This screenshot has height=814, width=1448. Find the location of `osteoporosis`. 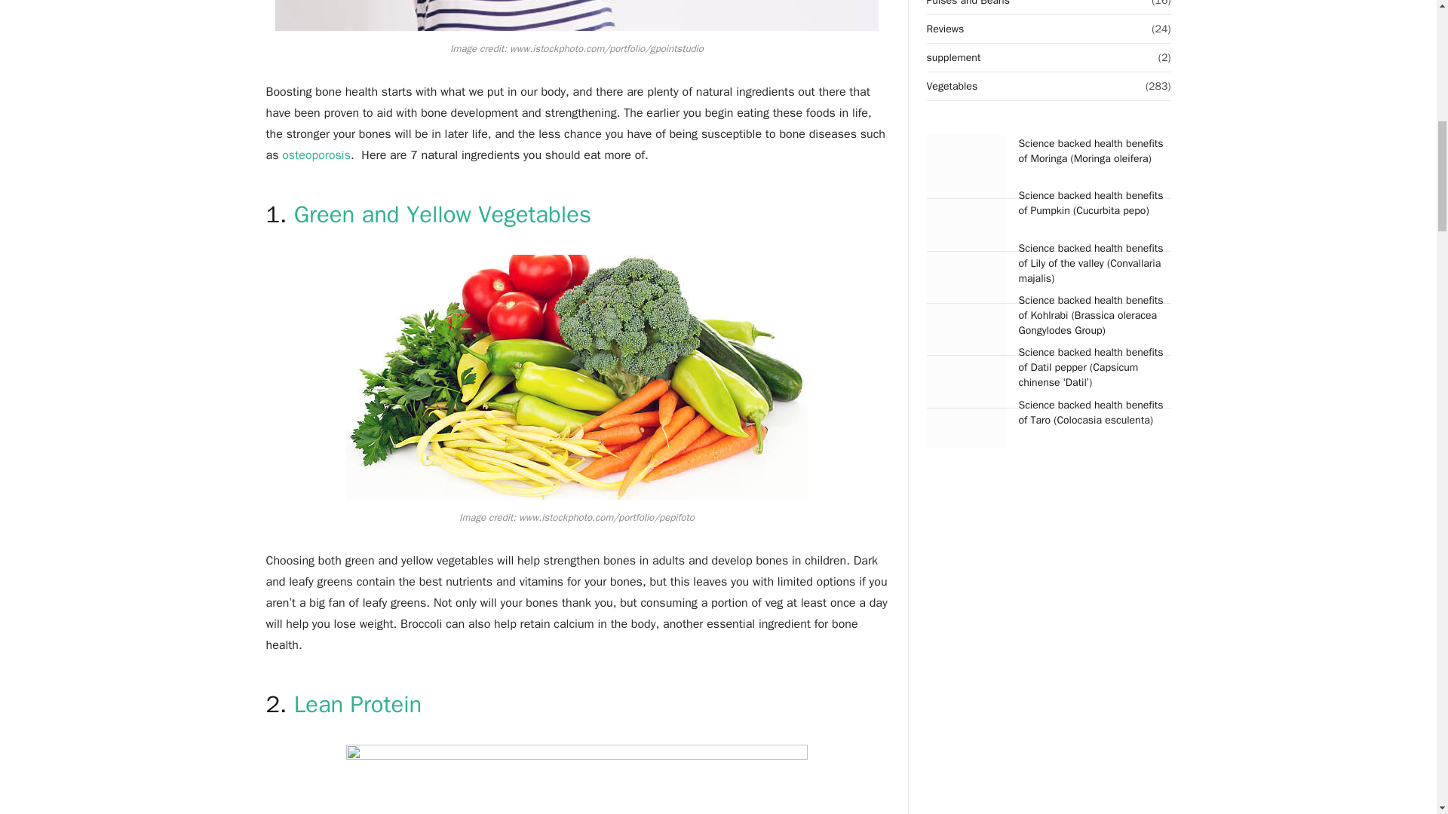

osteoporosis is located at coordinates (316, 155).